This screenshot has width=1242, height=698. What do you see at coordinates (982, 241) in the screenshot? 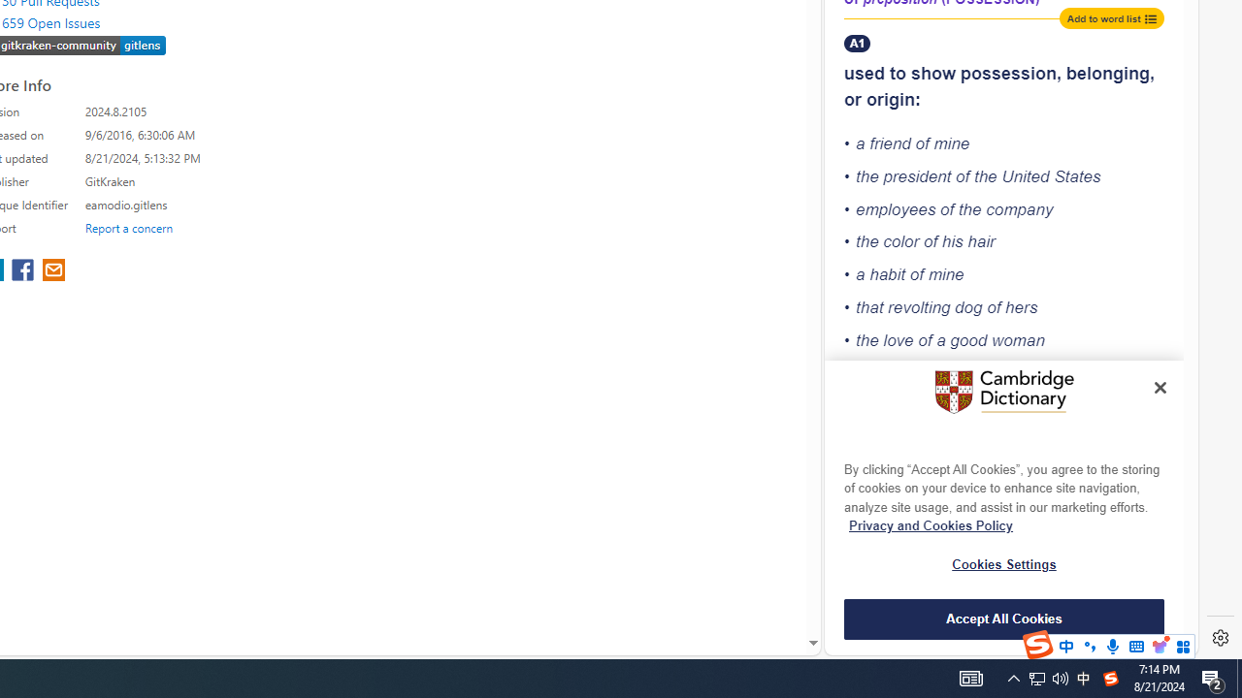
I see `hair` at bounding box center [982, 241].